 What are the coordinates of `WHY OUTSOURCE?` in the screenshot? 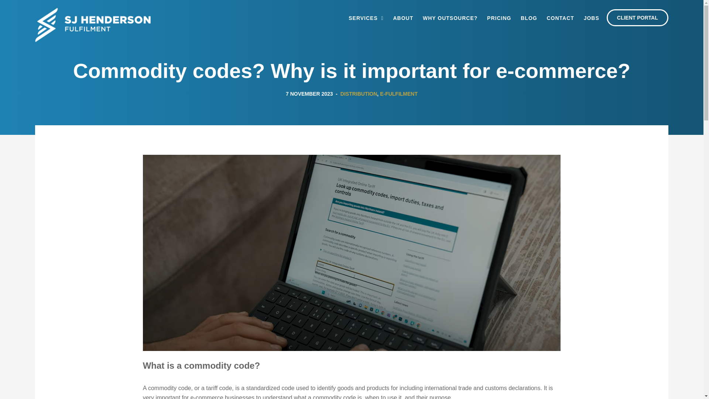 It's located at (450, 19).